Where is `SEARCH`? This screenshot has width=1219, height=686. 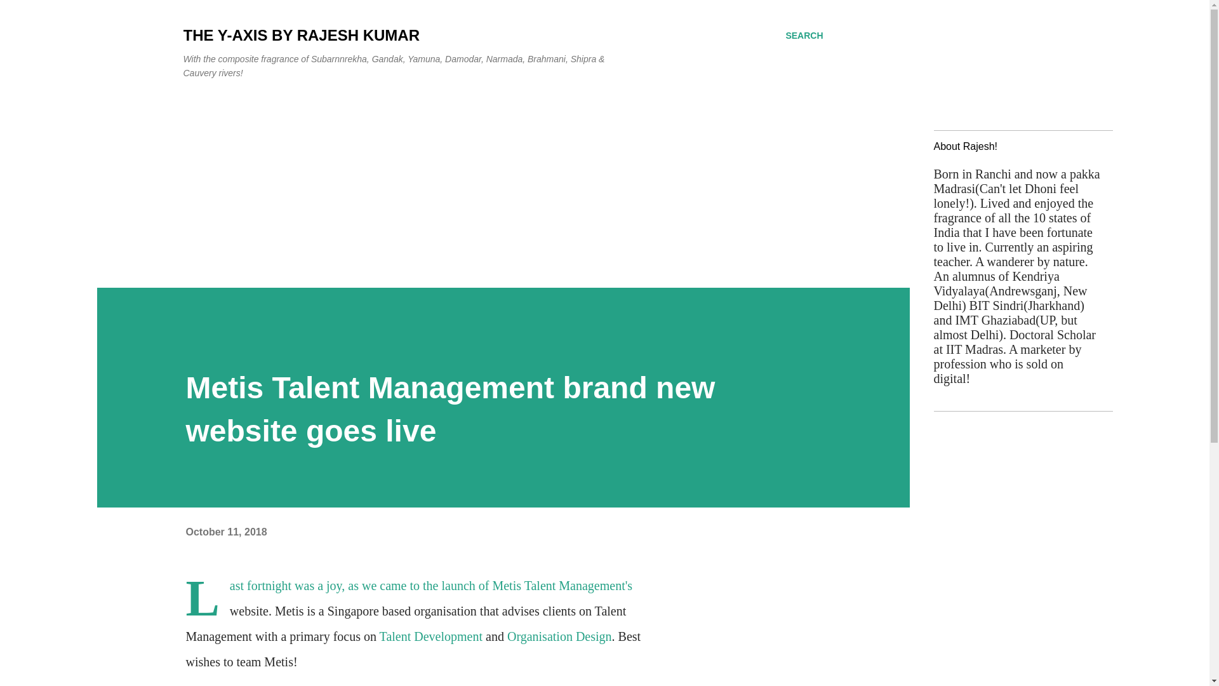
SEARCH is located at coordinates (804, 36).